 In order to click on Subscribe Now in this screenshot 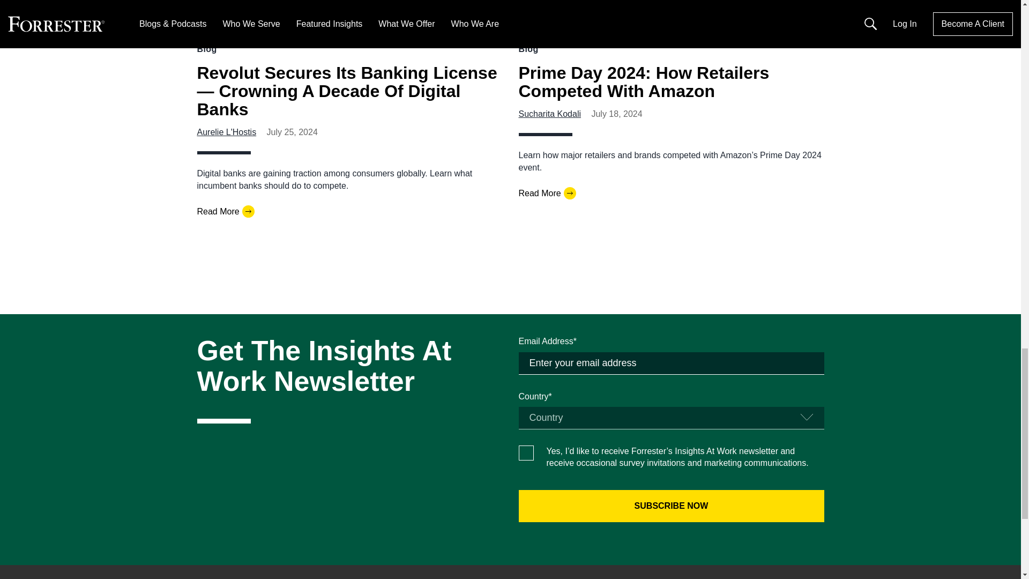, I will do `click(671, 506)`.